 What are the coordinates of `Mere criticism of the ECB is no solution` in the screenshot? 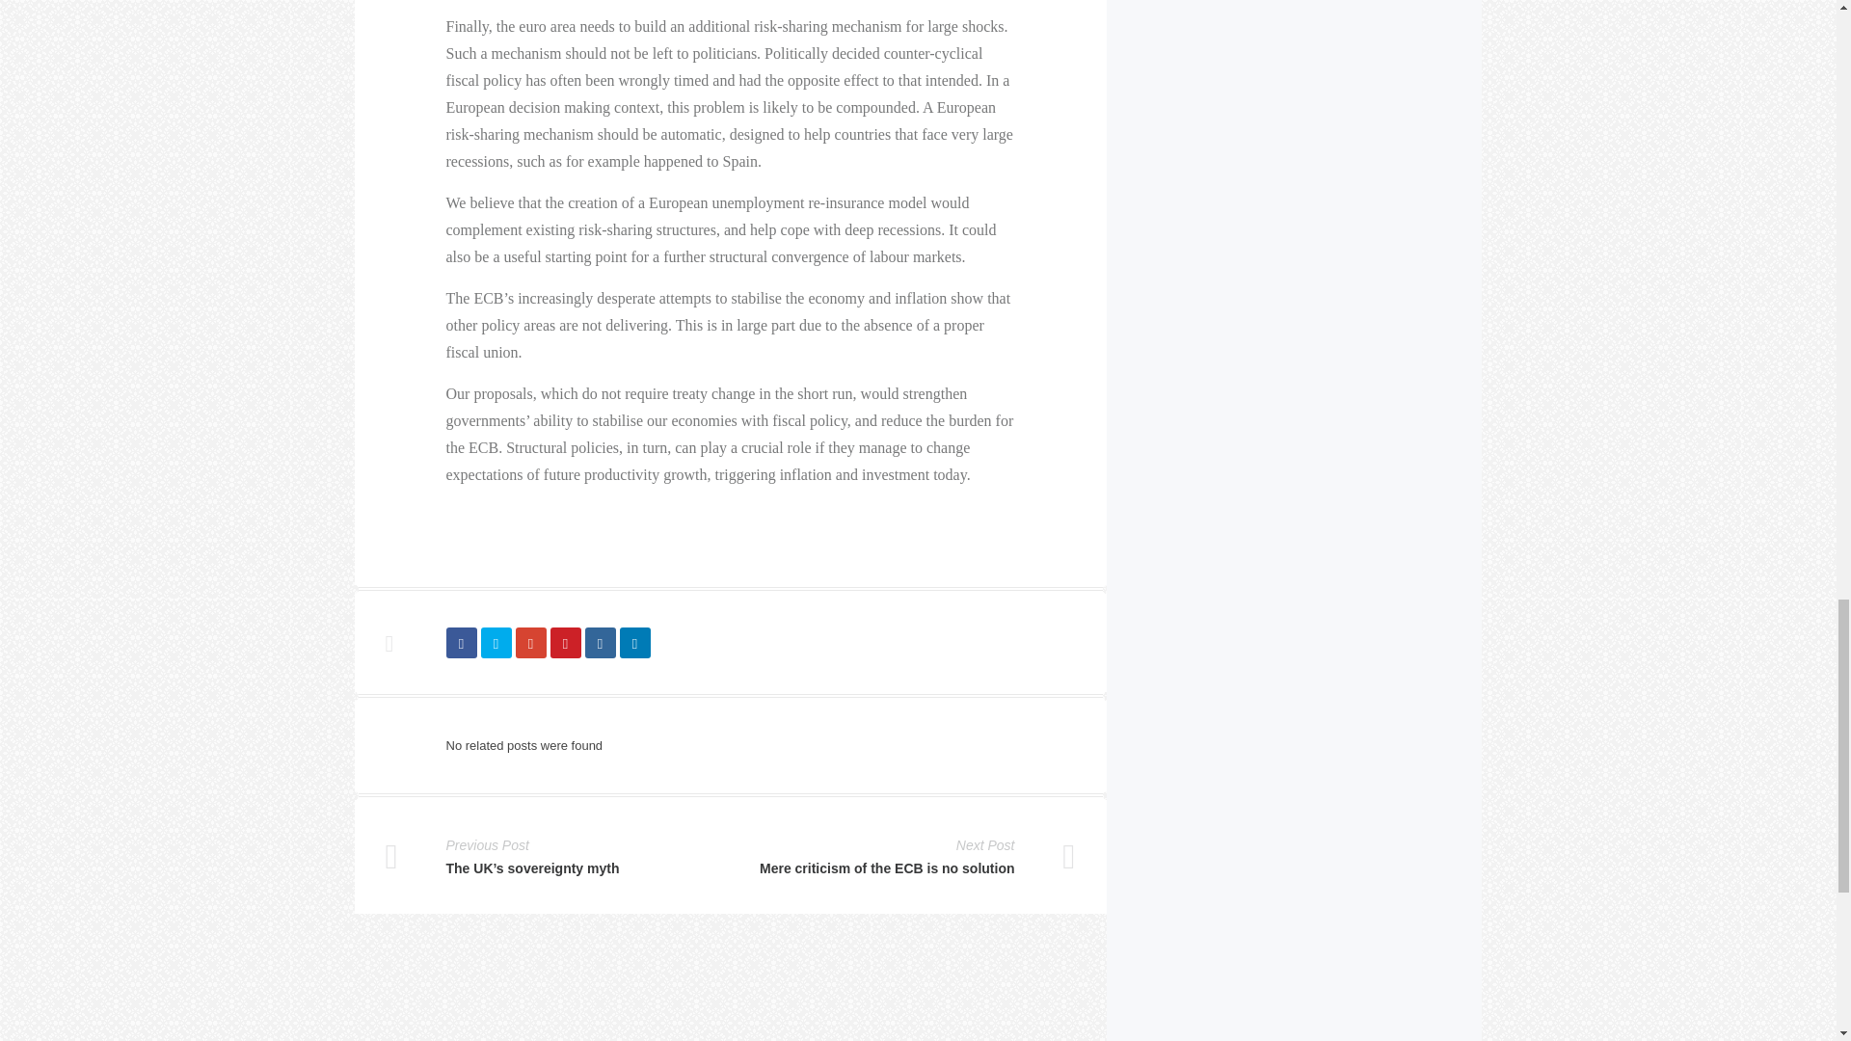 It's located at (887, 867).